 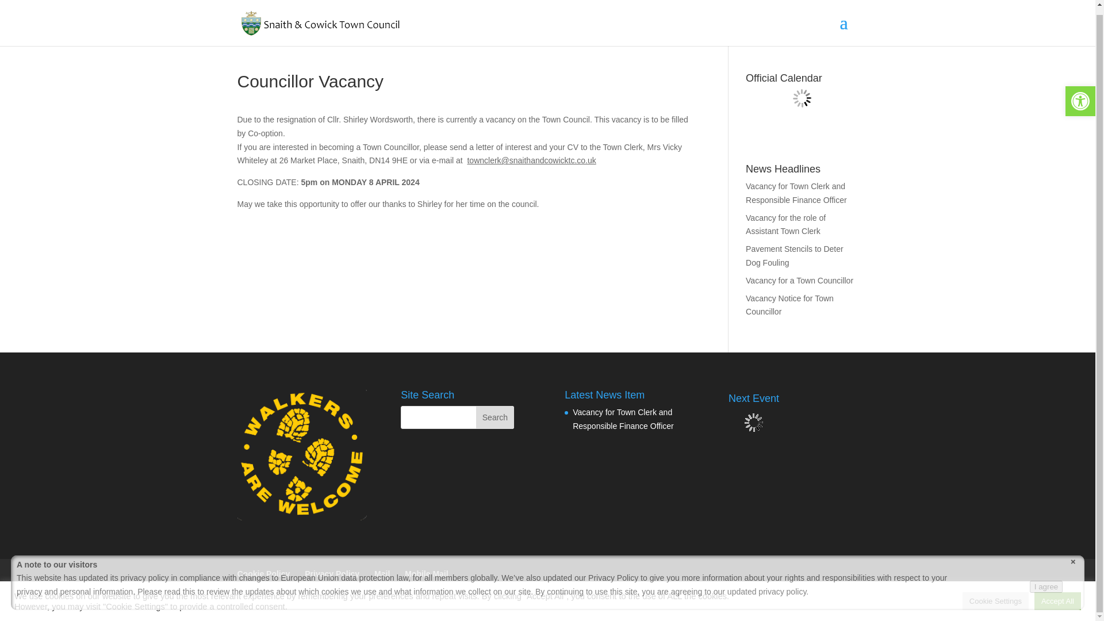 I want to click on Accessibility Tools, so click(x=1080, y=95).